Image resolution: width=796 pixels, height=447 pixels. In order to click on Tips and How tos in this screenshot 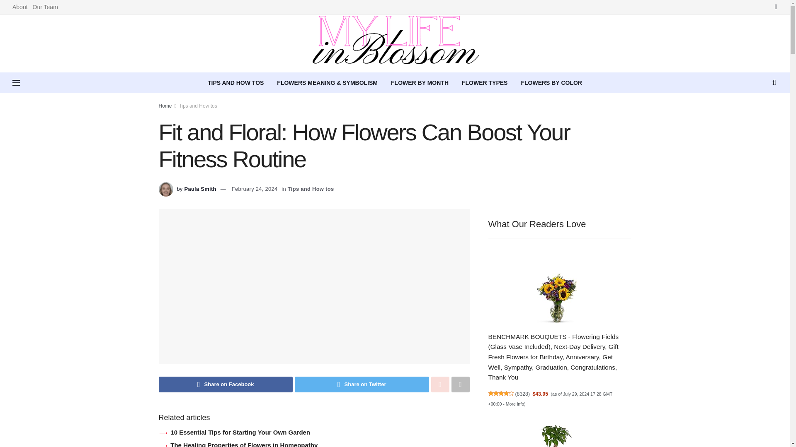, I will do `click(197, 106)`.